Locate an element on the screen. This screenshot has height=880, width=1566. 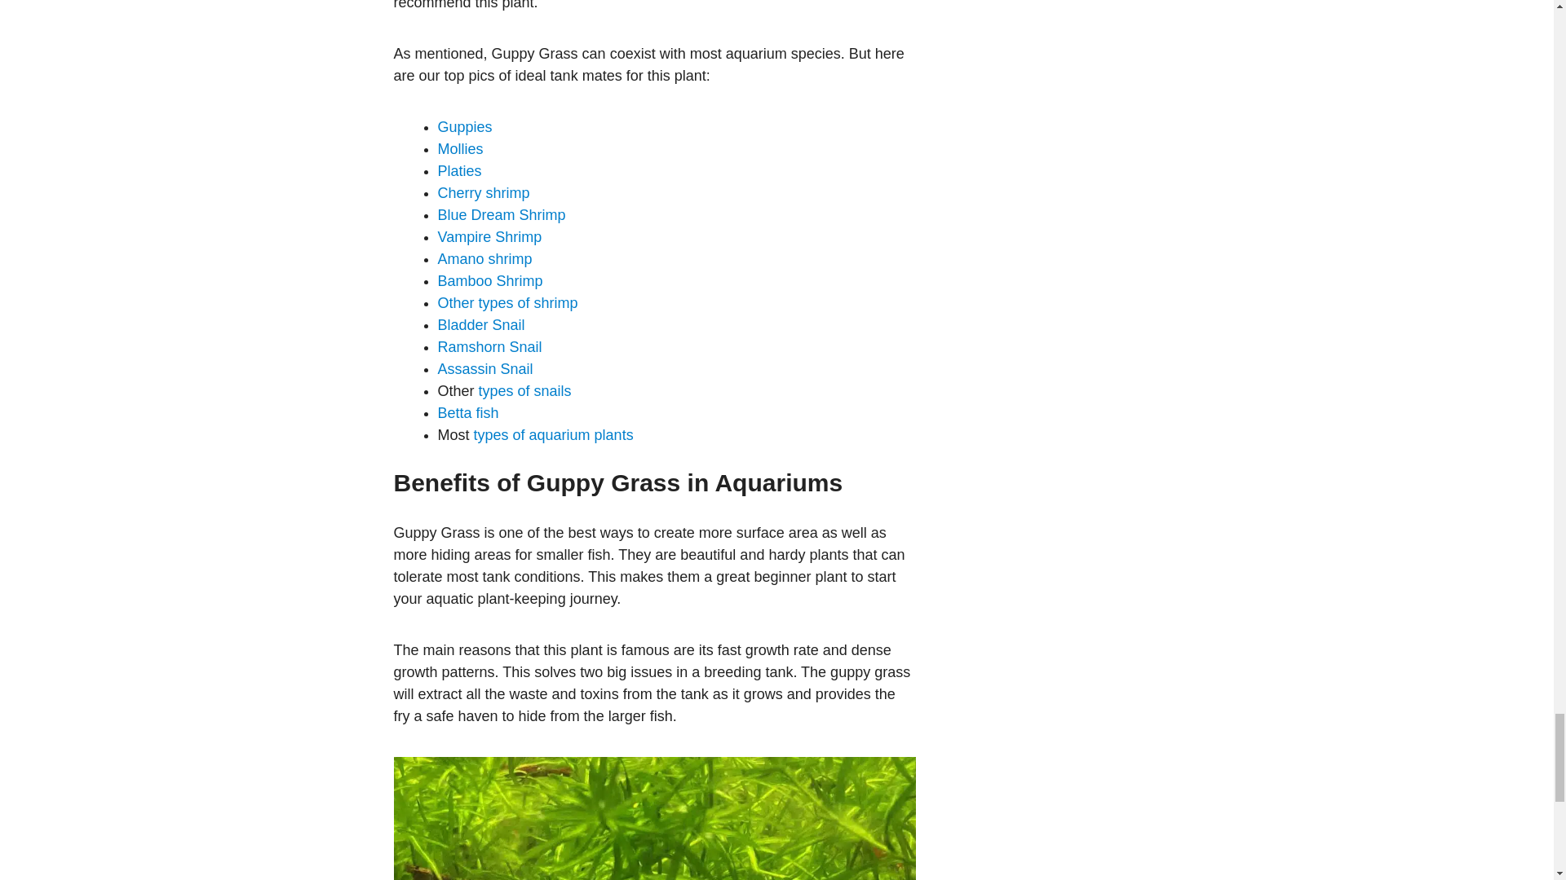
Mollies is located at coordinates (459, 148).